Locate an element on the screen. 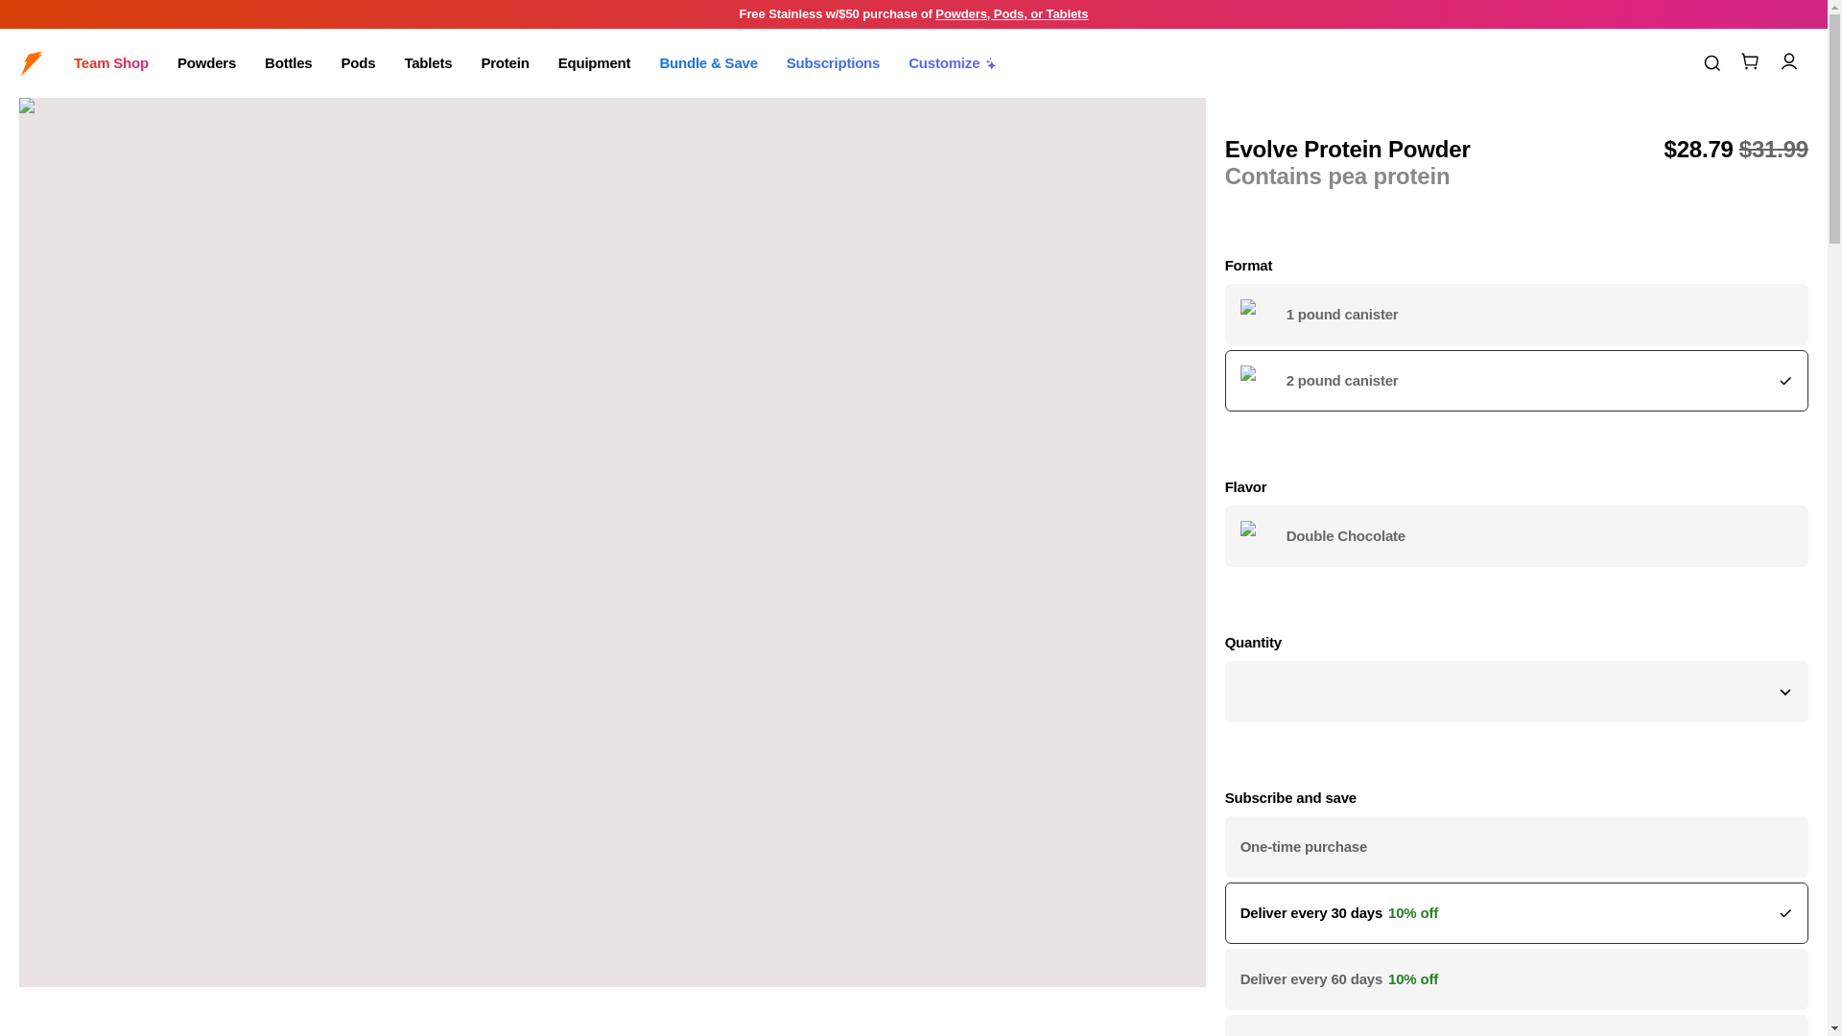 This screenshot has height=1036, width=1842. Pods is located at coordinates (358, 63).